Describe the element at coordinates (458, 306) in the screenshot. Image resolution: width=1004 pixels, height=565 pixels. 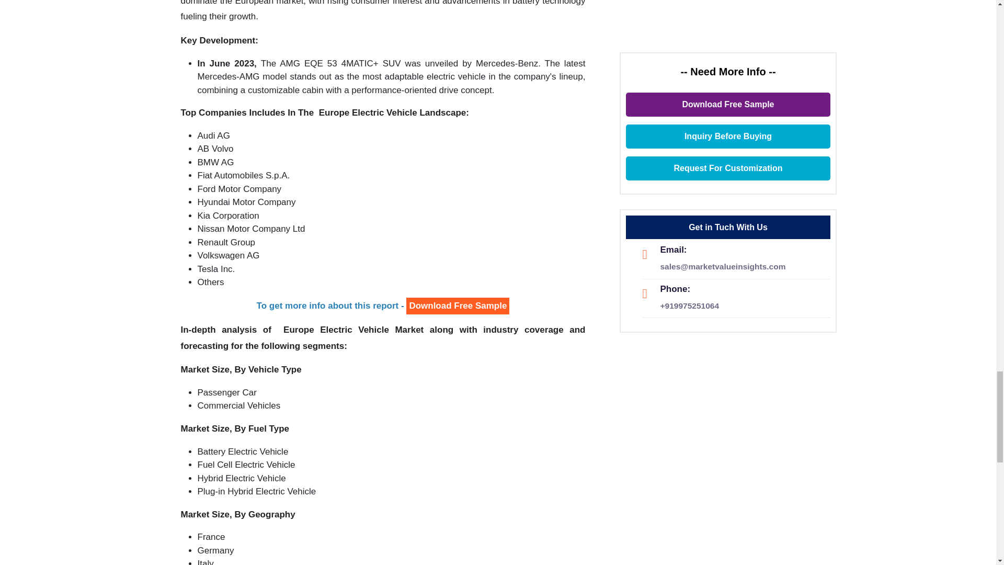
I see `Download Free Sample` at that location.